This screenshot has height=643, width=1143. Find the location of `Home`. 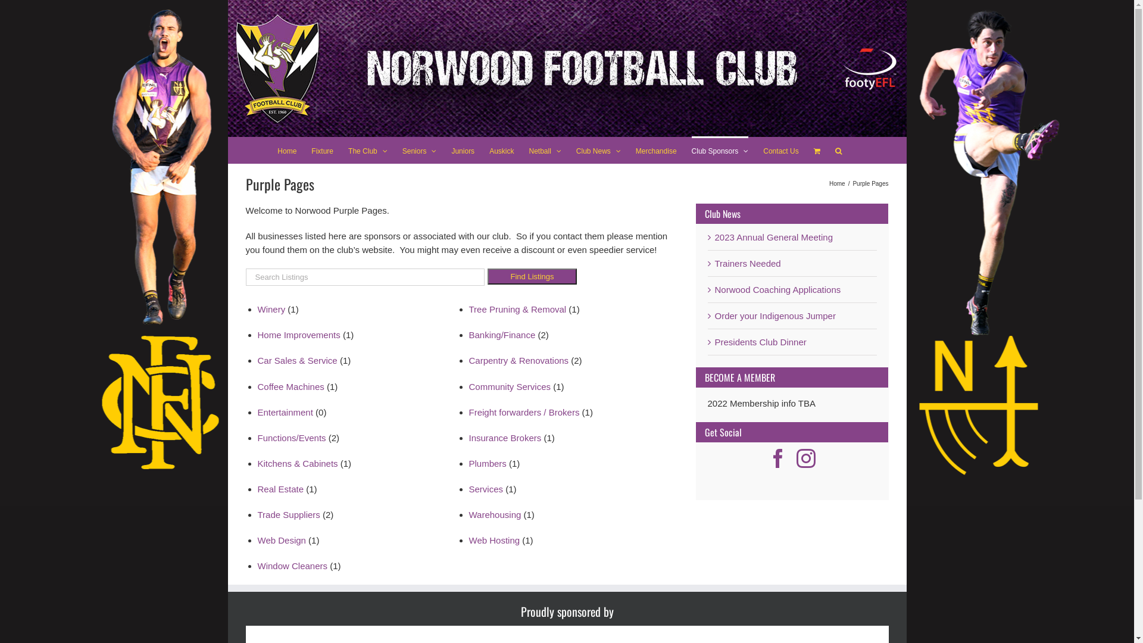

Home is located at coordinates (287, 150).